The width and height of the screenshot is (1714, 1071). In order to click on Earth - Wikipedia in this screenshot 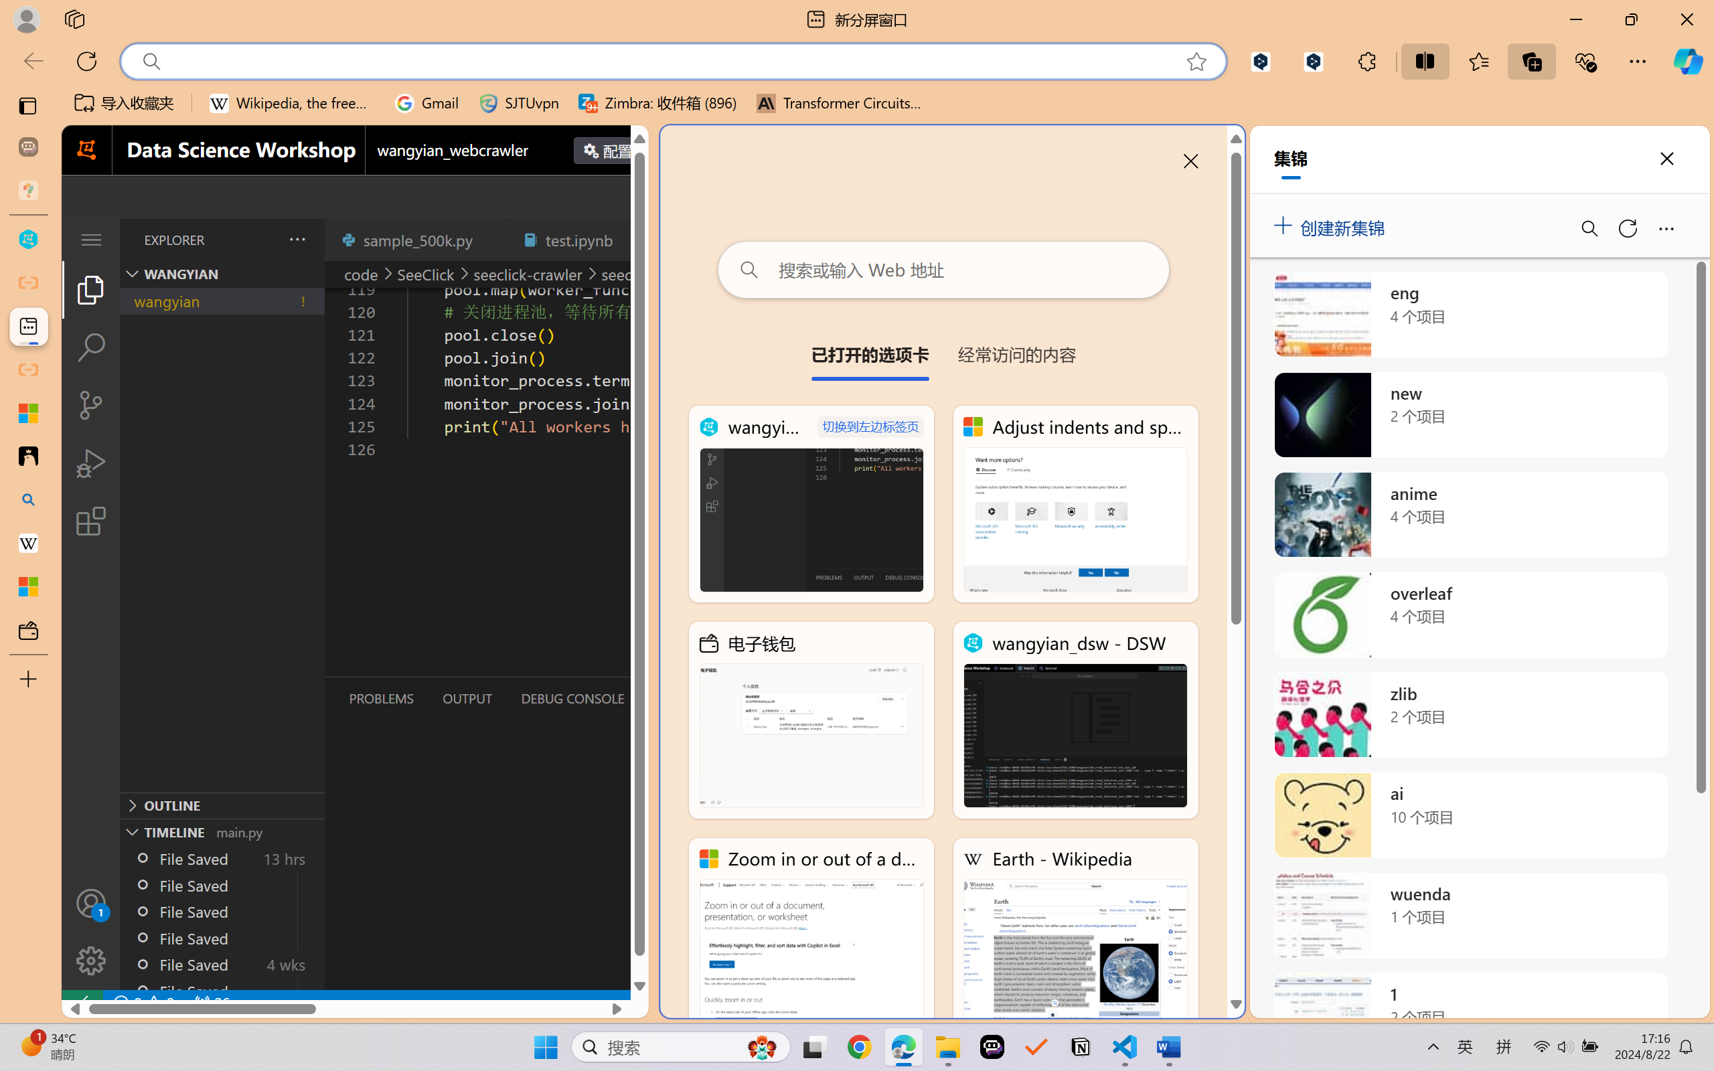, I will do `click(1075, 936)`.